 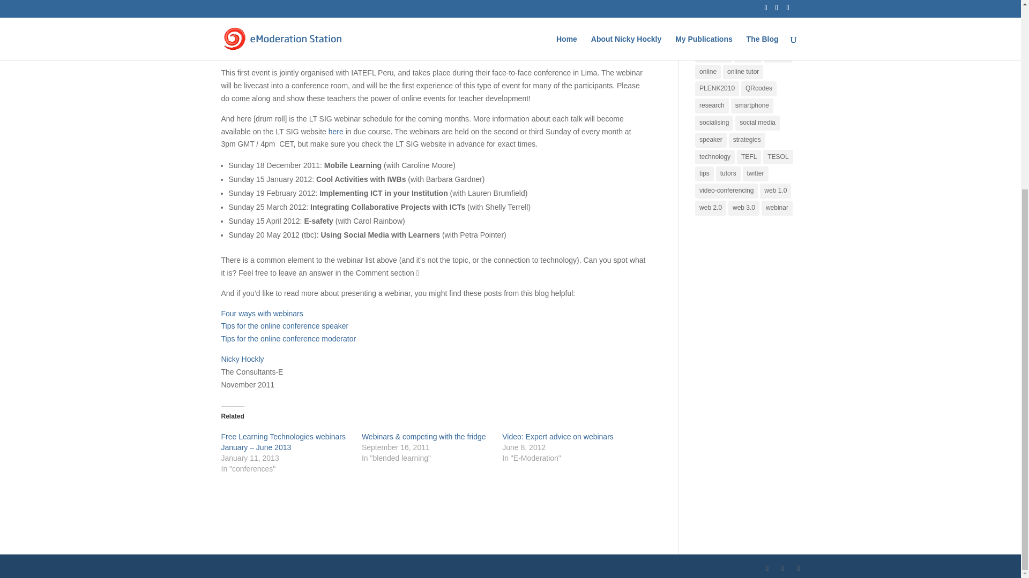 What do you see at coordinates (285, 325) in the screenshot?
I see `Tips for the online conference speaker` at bounding box center [285, 325].